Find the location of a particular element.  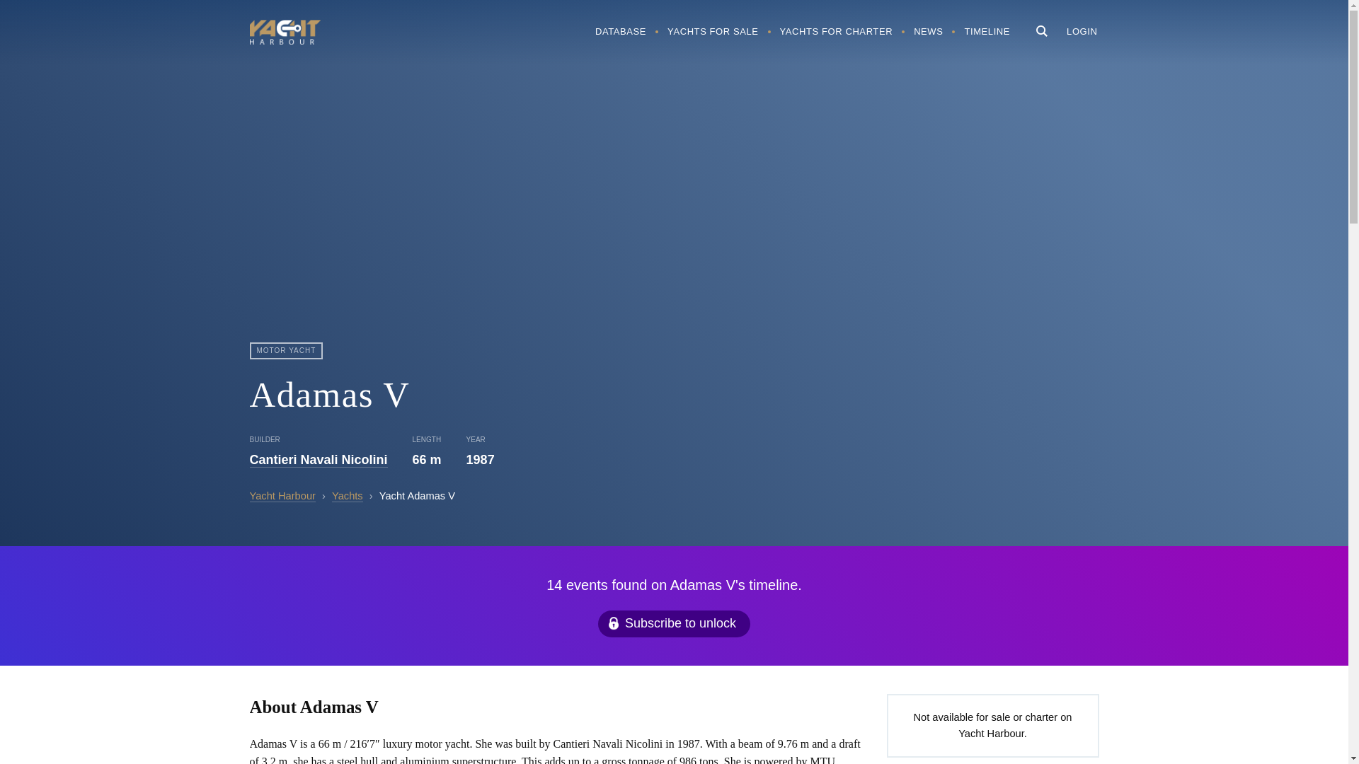

YACHTS FOR SALE is located at coordinates (712, 31).